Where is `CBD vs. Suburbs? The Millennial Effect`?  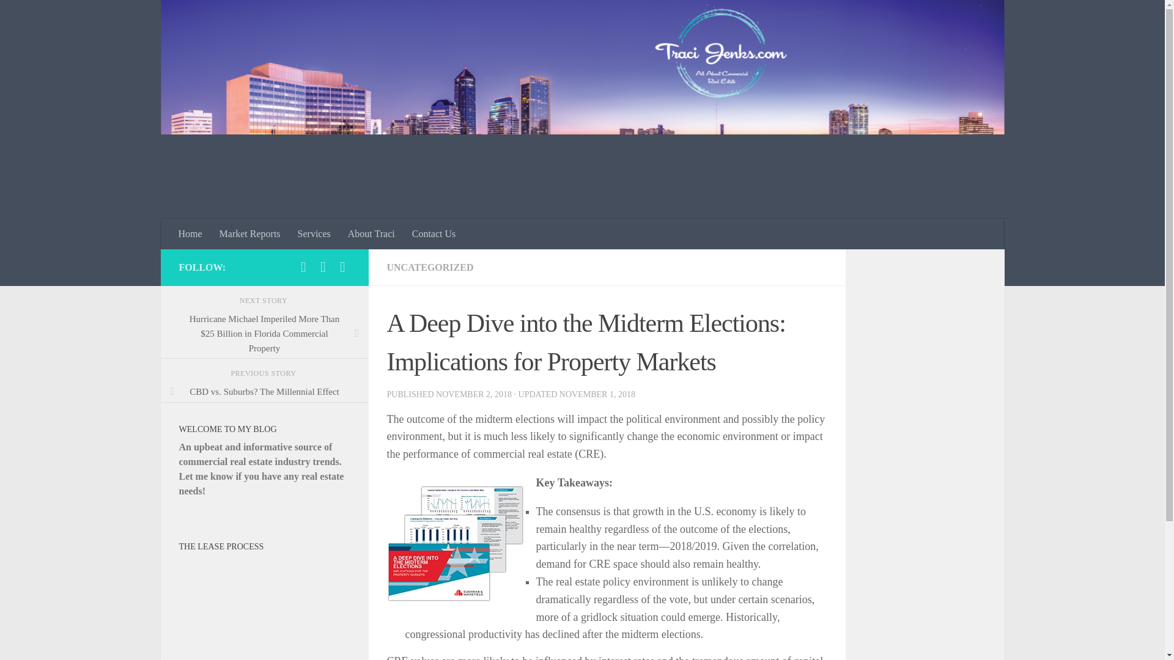
CBD vs. Suburbs? The Millennial Effect is located at coordinates (264, 391).